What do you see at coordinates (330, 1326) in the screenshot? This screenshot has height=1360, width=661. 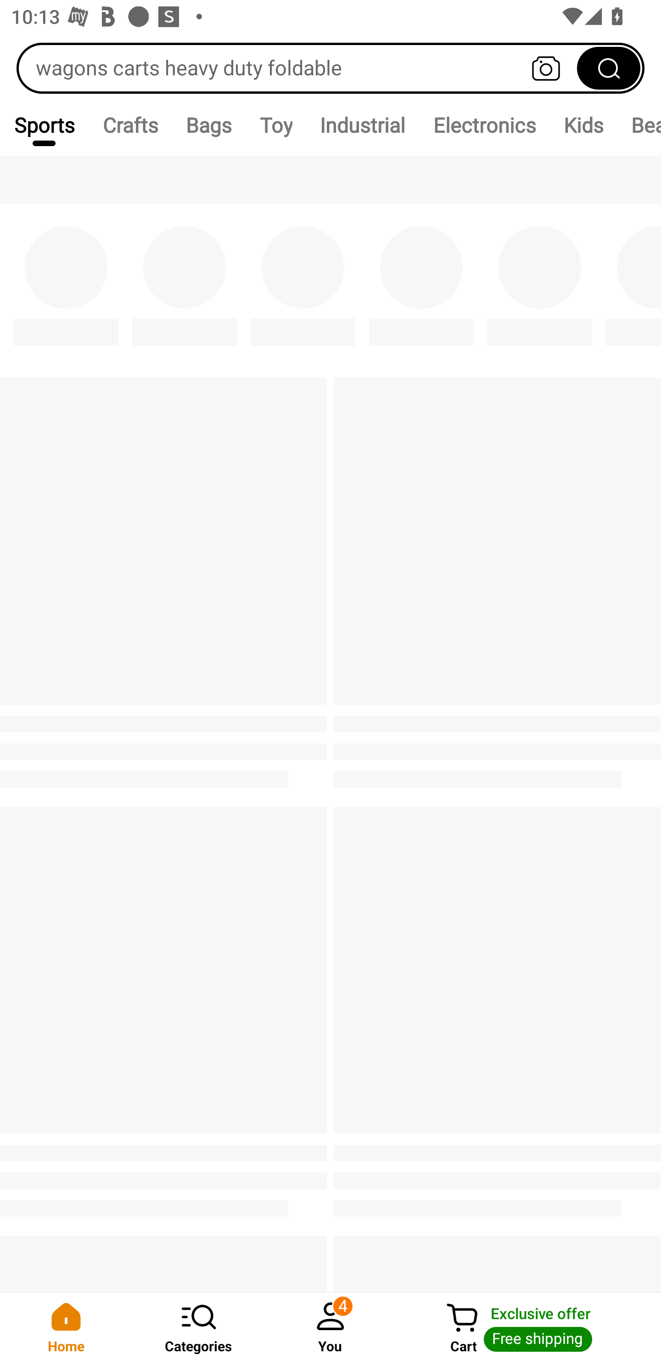 I see `You 4 You` at bounding box center [330, 1326].